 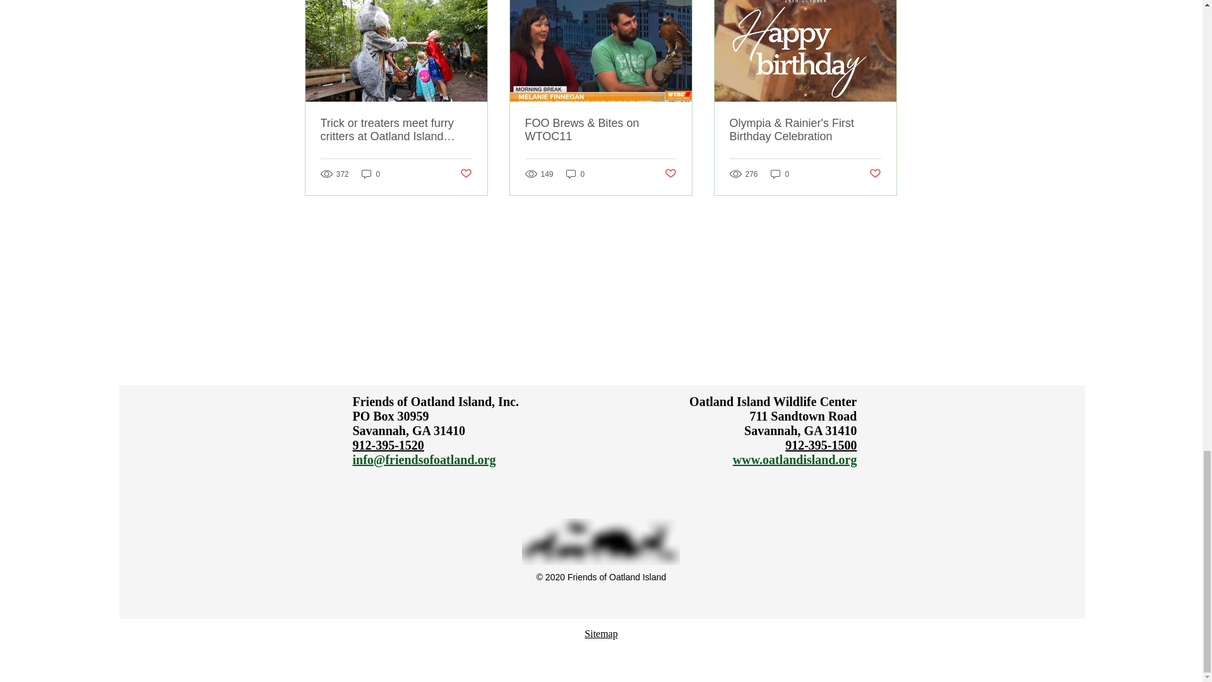 I want to click on 0, so click(x=576, y=174).